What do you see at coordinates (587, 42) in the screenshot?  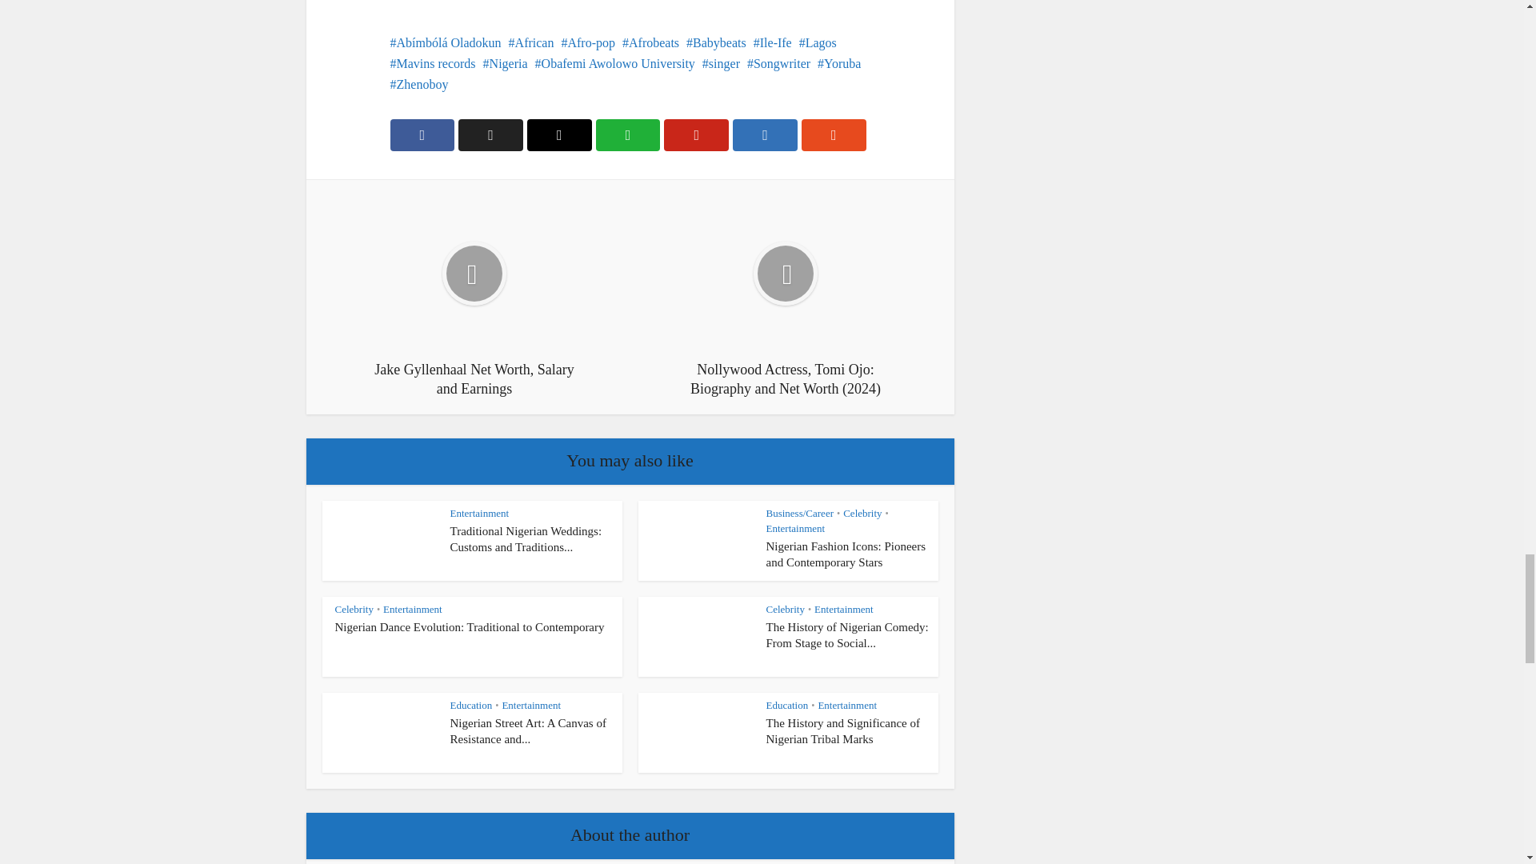 I see `Afro-pop` at bounding box center [587, 42].